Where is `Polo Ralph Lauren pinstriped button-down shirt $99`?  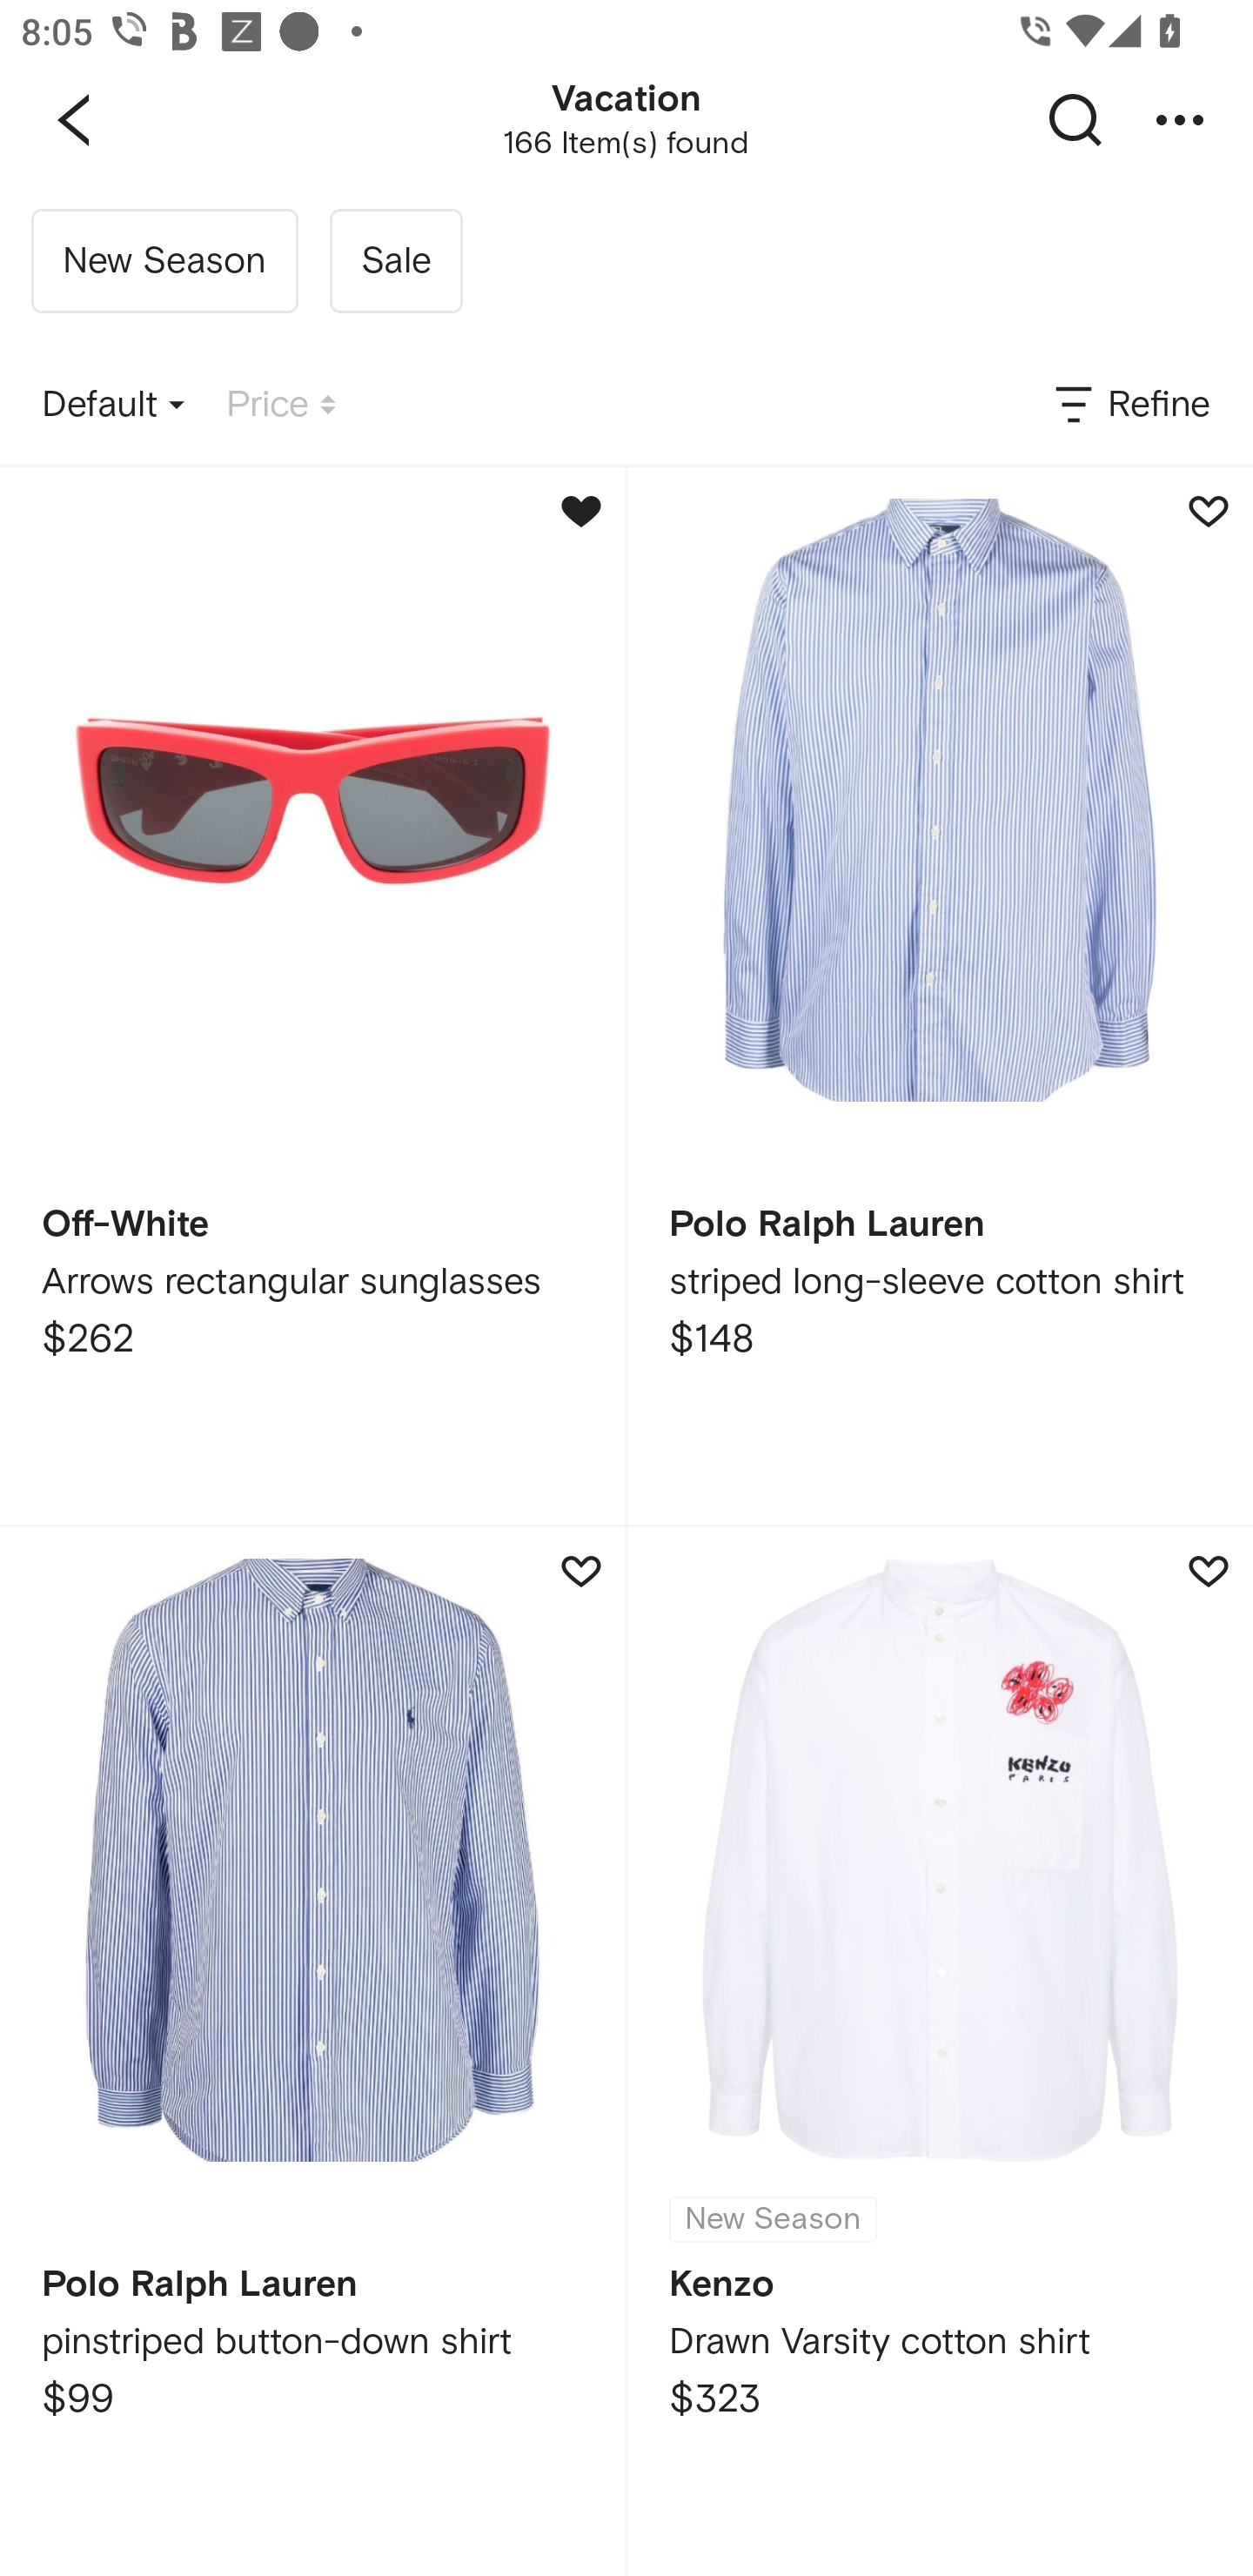
Polo Ralph Lauren pinstriped button-down shirt $99 is located at coordinates (312, 2052).